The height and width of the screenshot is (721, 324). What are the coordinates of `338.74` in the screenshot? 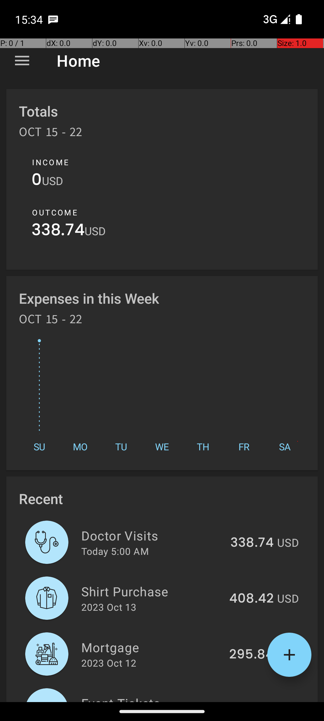 It's located at (58, 231).